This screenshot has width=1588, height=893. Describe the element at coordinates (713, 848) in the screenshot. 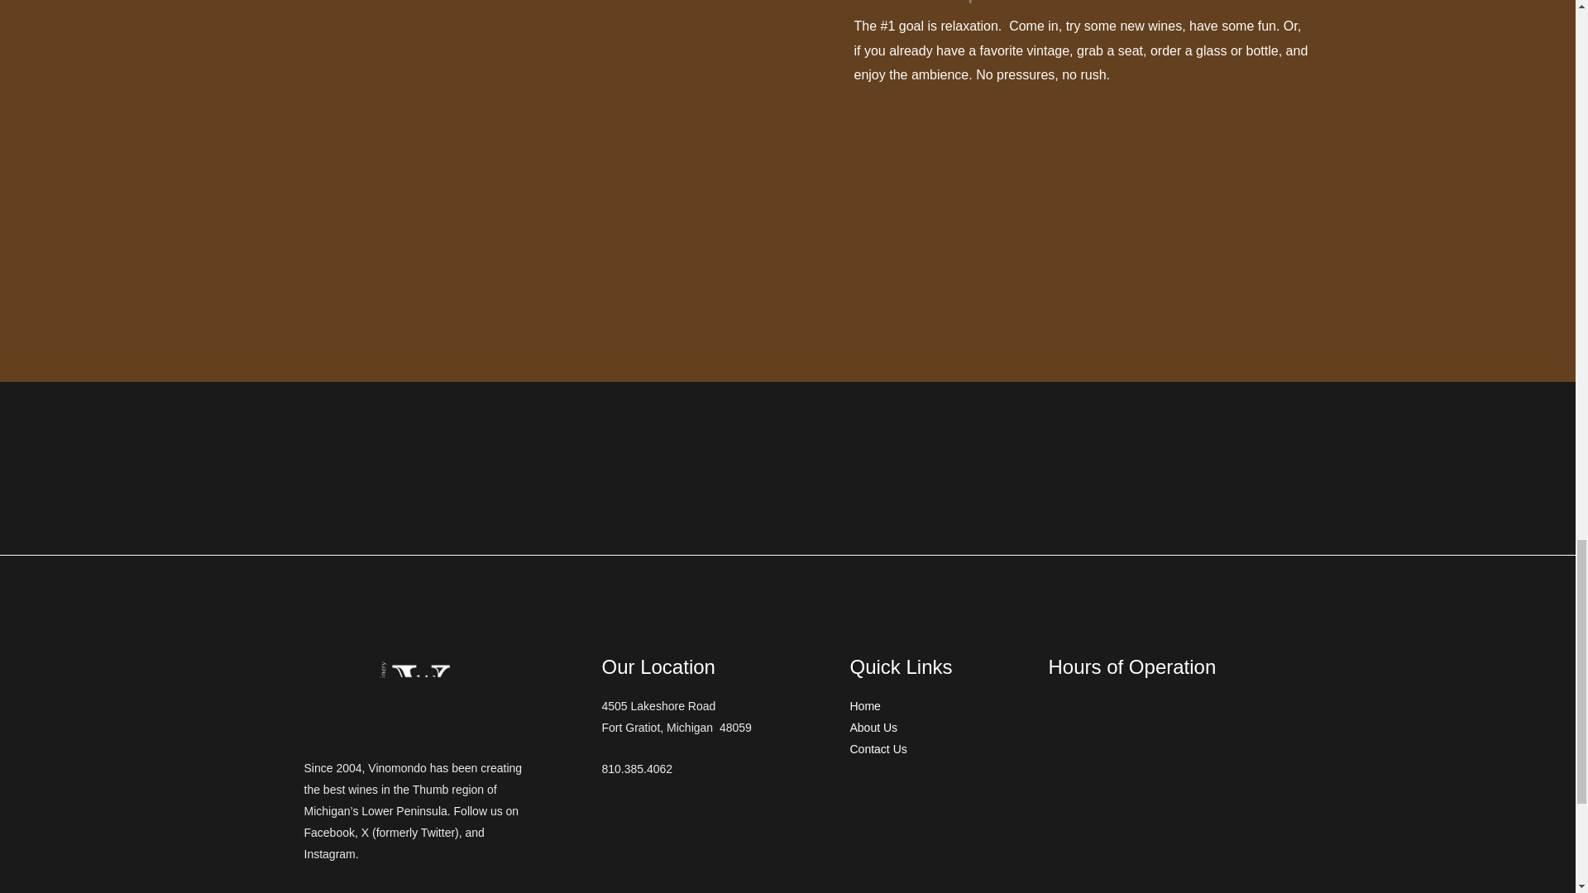

I see `4505 Lakeshore Road, Fort Gratiot, MI 48059` at that location.